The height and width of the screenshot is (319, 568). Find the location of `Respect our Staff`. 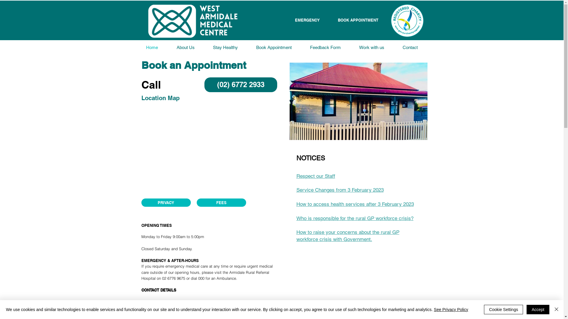

Respect our Staff is located at coordinates (316, 176).